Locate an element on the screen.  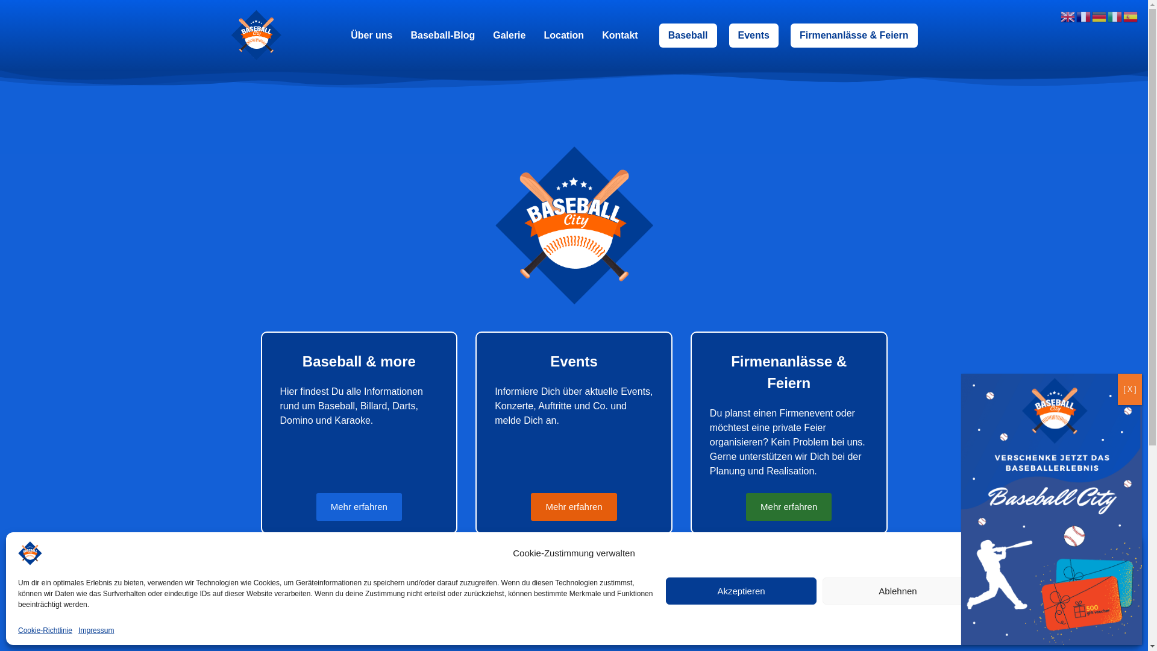
Kontakt is located at coordinates (619, 35).